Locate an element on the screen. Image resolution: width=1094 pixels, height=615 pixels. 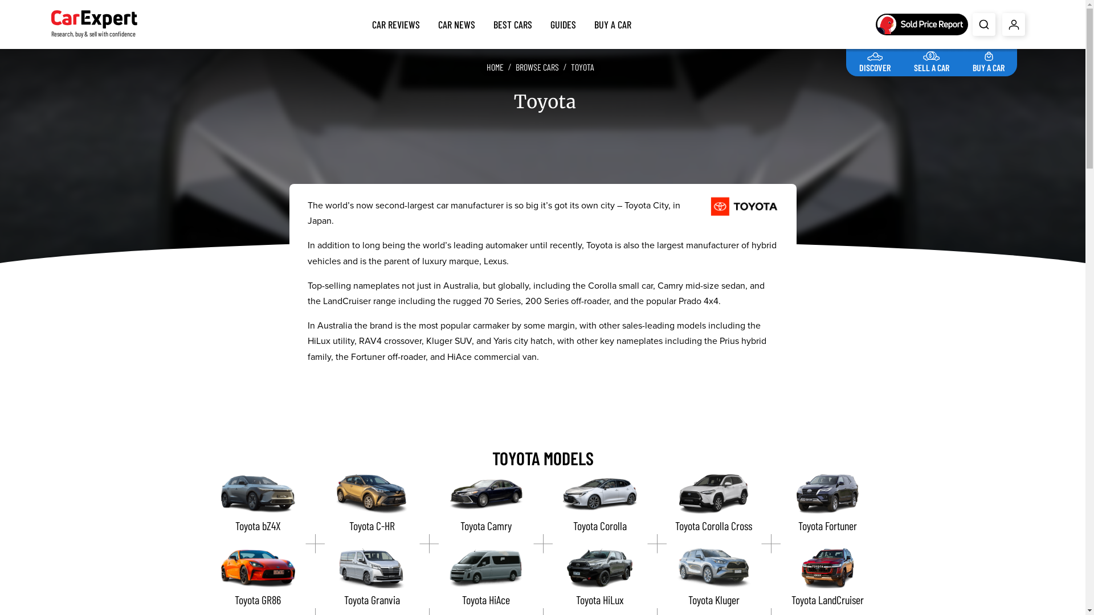
SELL A CAR is located at coordinates (932, 60).